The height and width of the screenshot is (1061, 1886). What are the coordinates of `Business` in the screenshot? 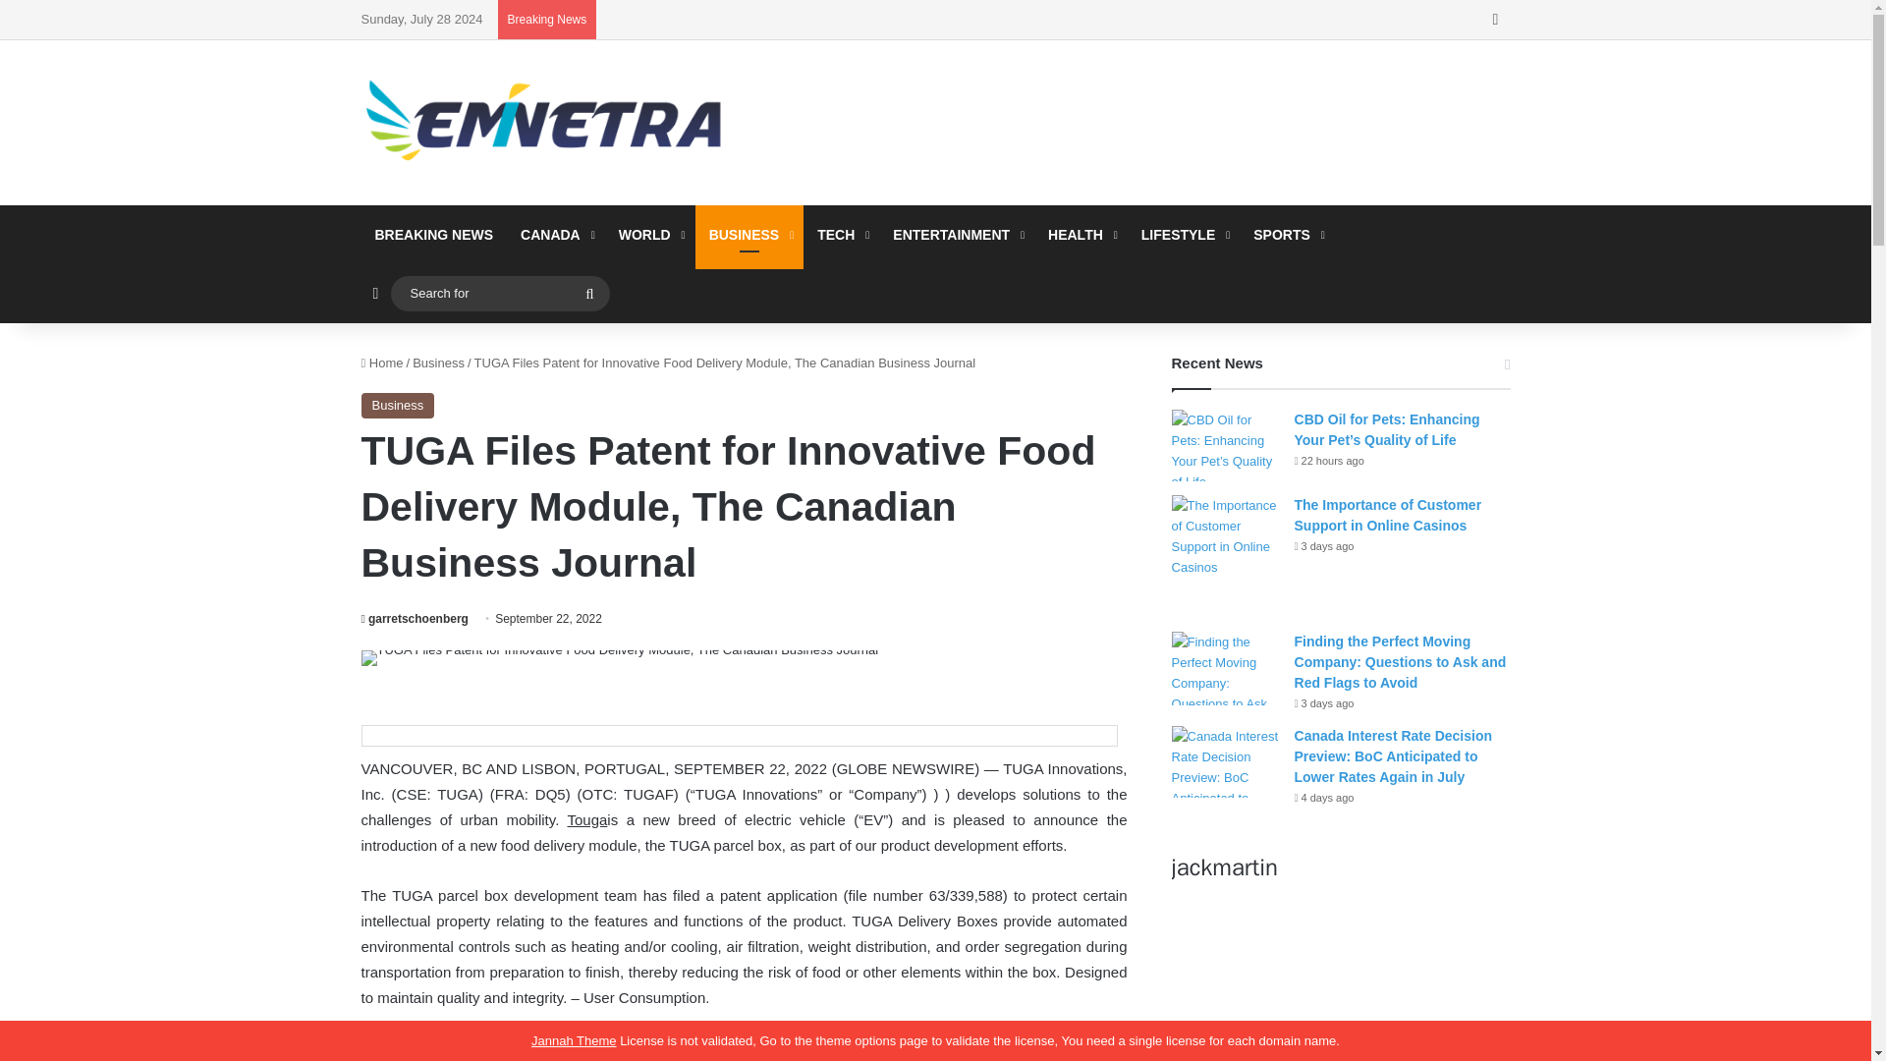 It's located at (438, 362).